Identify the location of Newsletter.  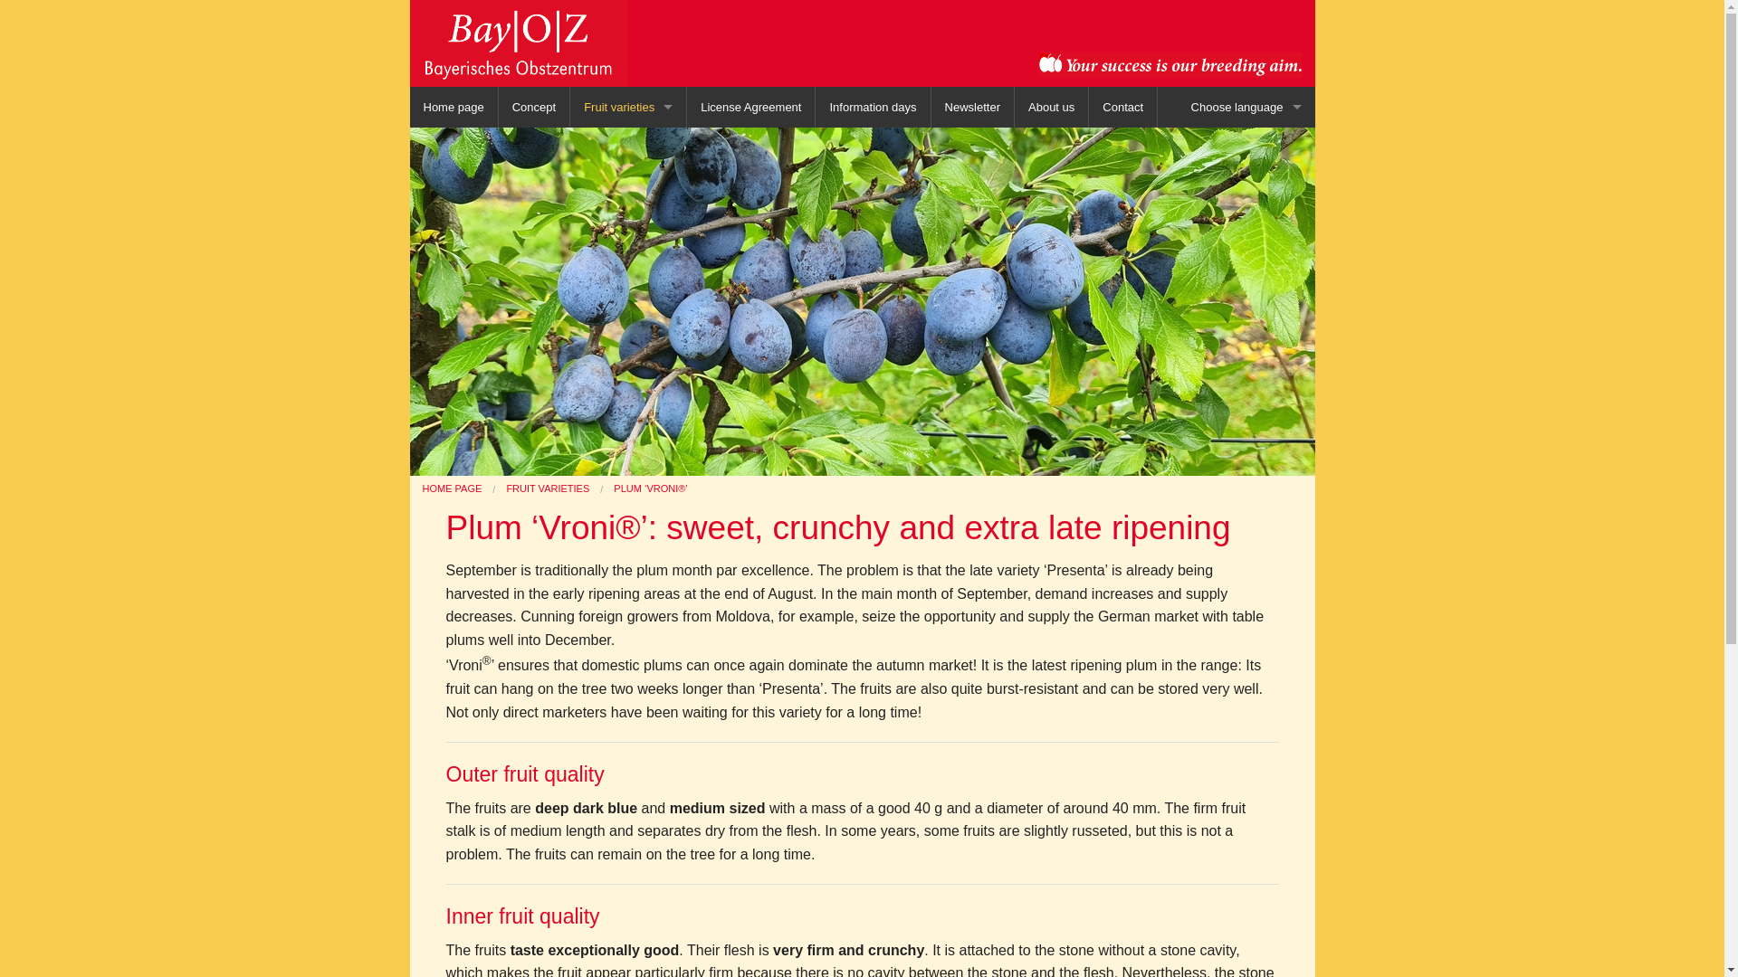
(972, 107).